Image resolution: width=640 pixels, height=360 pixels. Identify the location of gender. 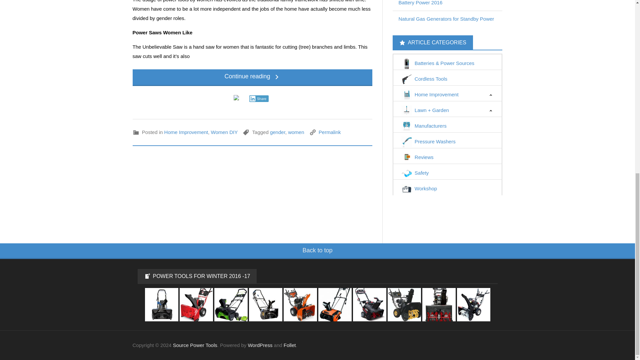
(278, 132).